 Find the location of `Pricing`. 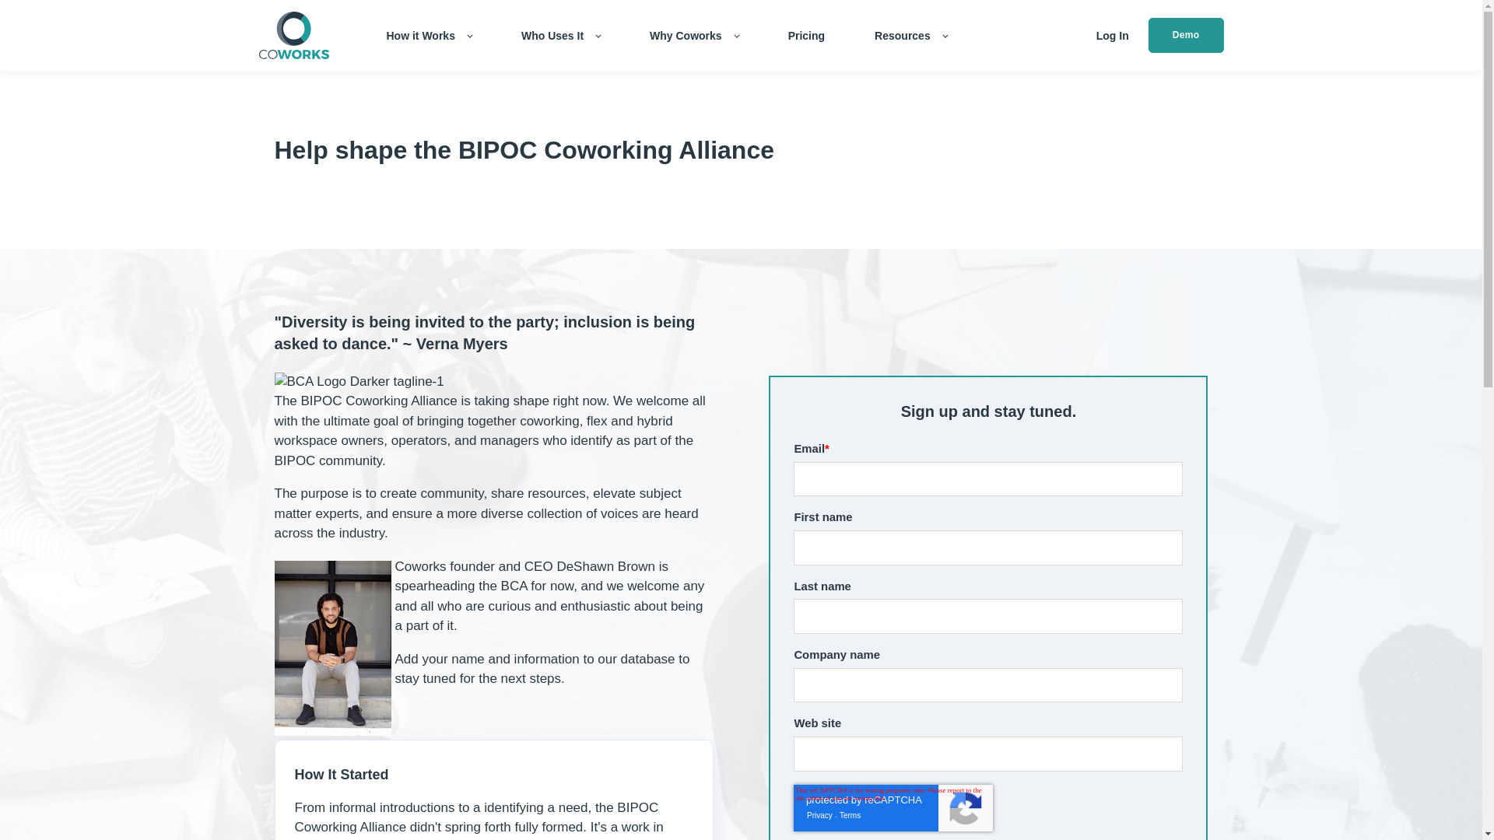

Pricing is located at coordinates (806, 36).